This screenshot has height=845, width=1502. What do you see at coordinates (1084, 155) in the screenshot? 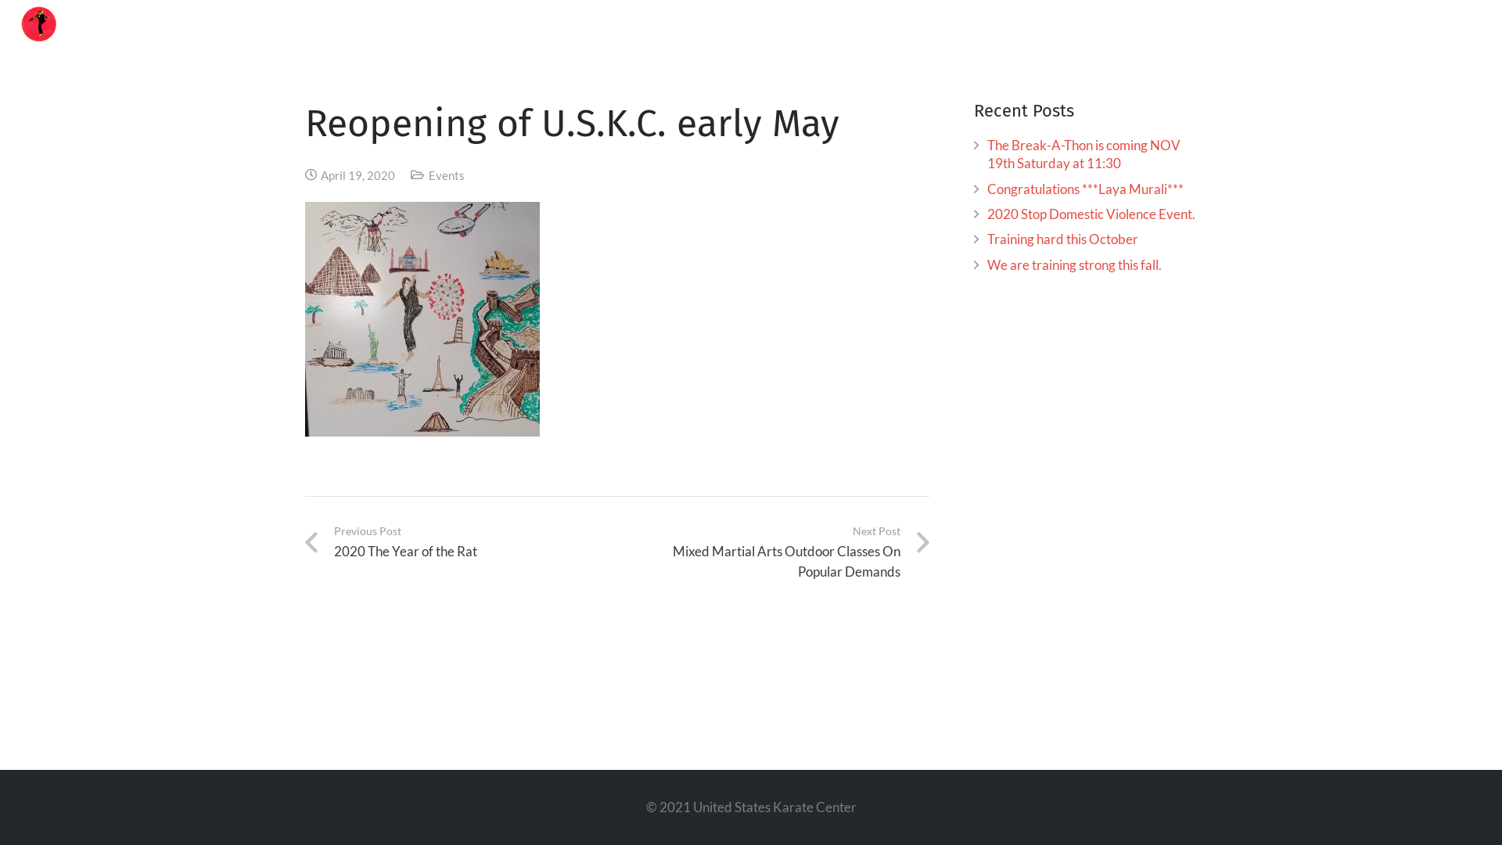
I see `The Break-A-Thon is coming NOV 19th Saturday at 11:30` at bounding box center [1084, 155].